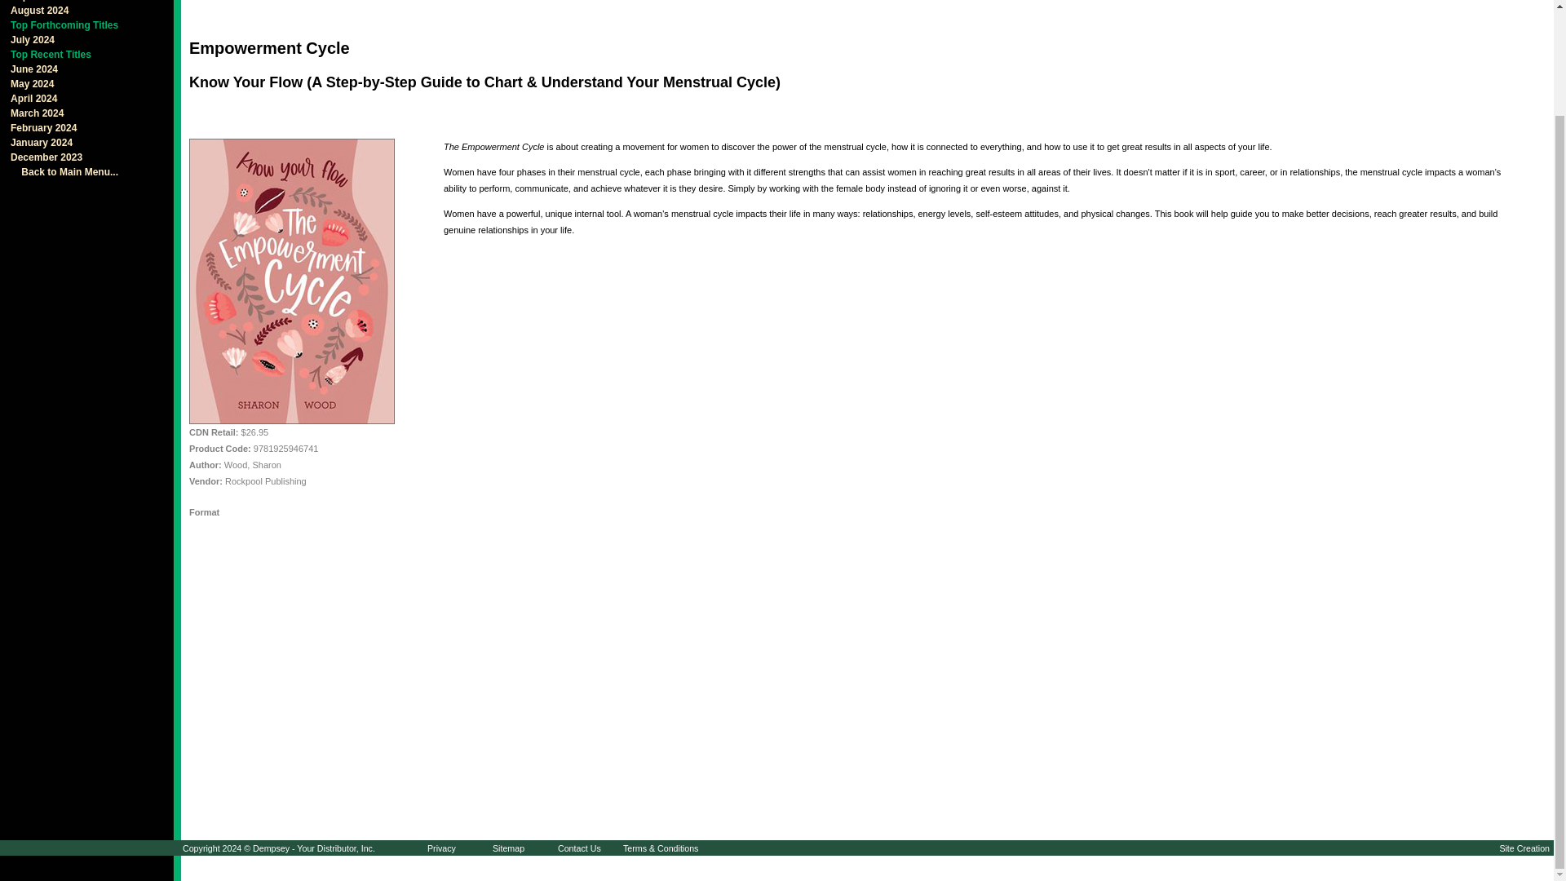 The image size is (1566, 881). Describe the element at coordinates (579, 848) in the screenshot. I see `Contact Us` at that location.